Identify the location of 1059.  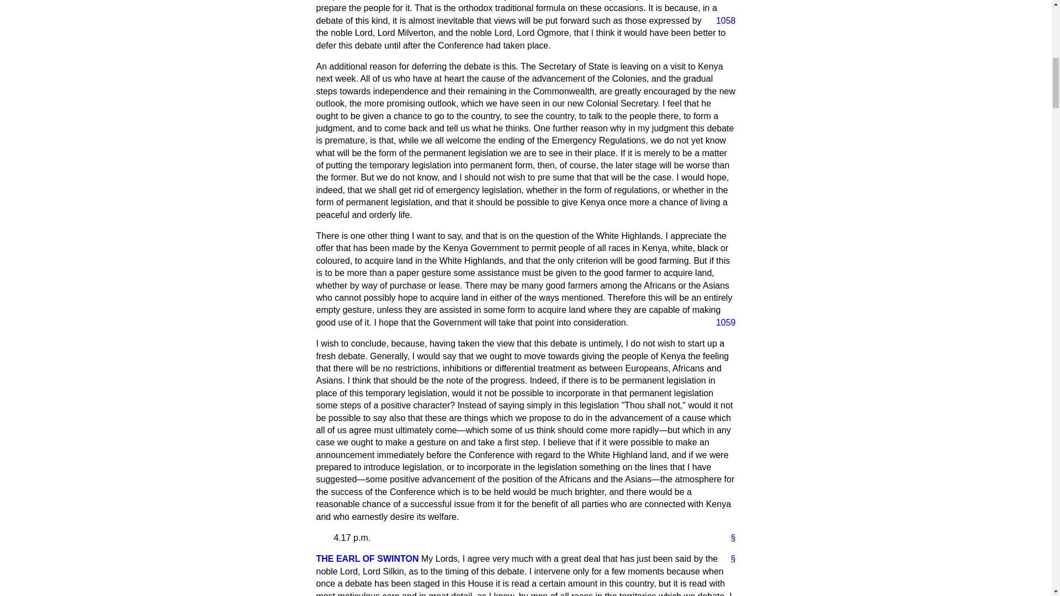
(721, 322).